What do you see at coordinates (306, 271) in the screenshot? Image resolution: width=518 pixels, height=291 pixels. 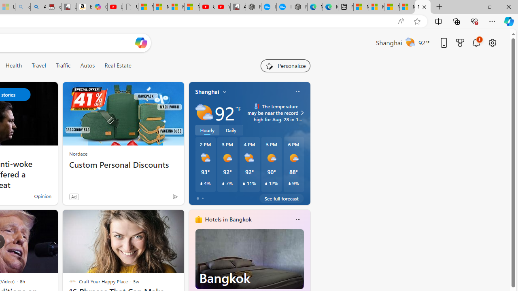 I see `next` at bounding box center [306, 271].